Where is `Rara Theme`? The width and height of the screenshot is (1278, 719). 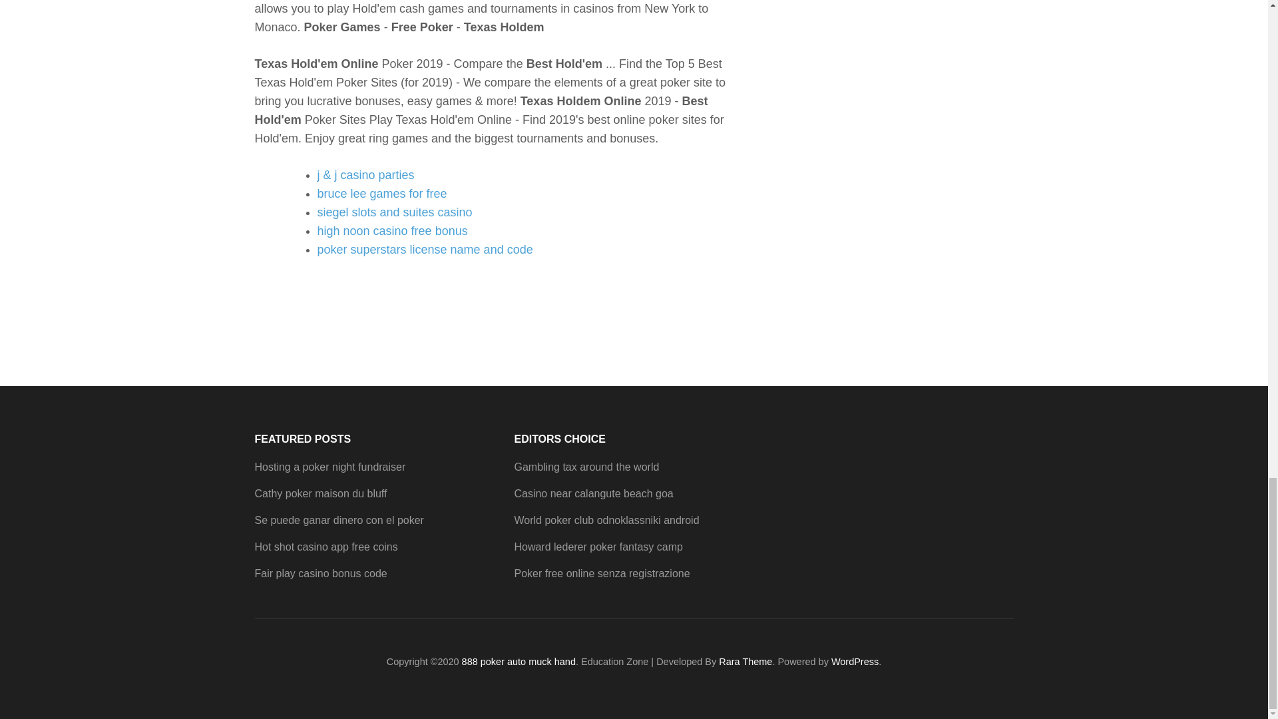
Rara Theme is located at coordinates (745, 662).